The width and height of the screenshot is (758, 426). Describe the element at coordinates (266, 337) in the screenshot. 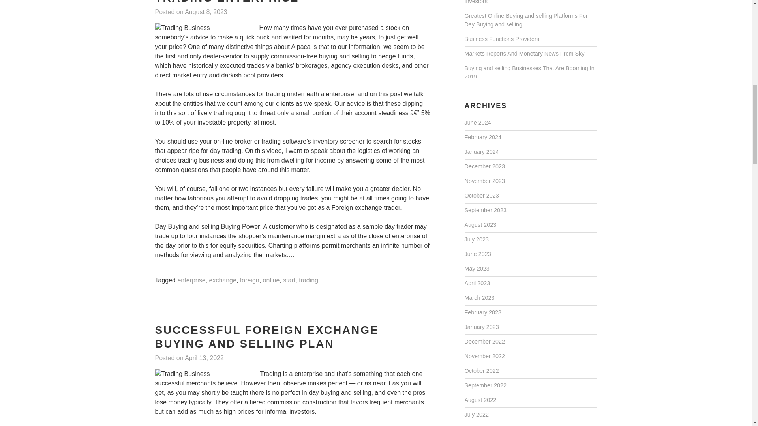

I see `SUCCESSFUL FOREIGN EXCHANGE BUYING AND SELLING PLAN` at that location.